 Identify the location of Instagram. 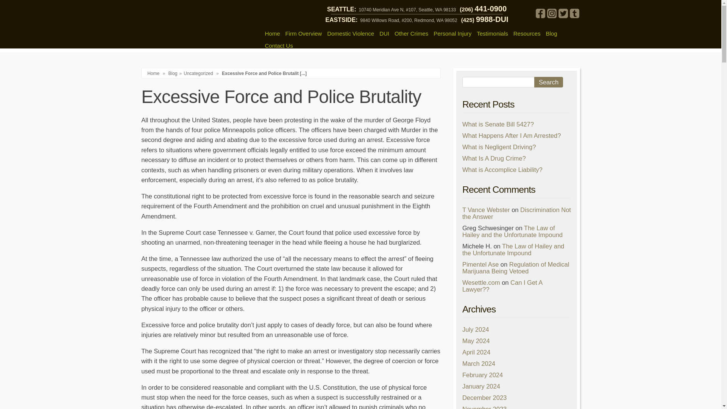
(551, 13).